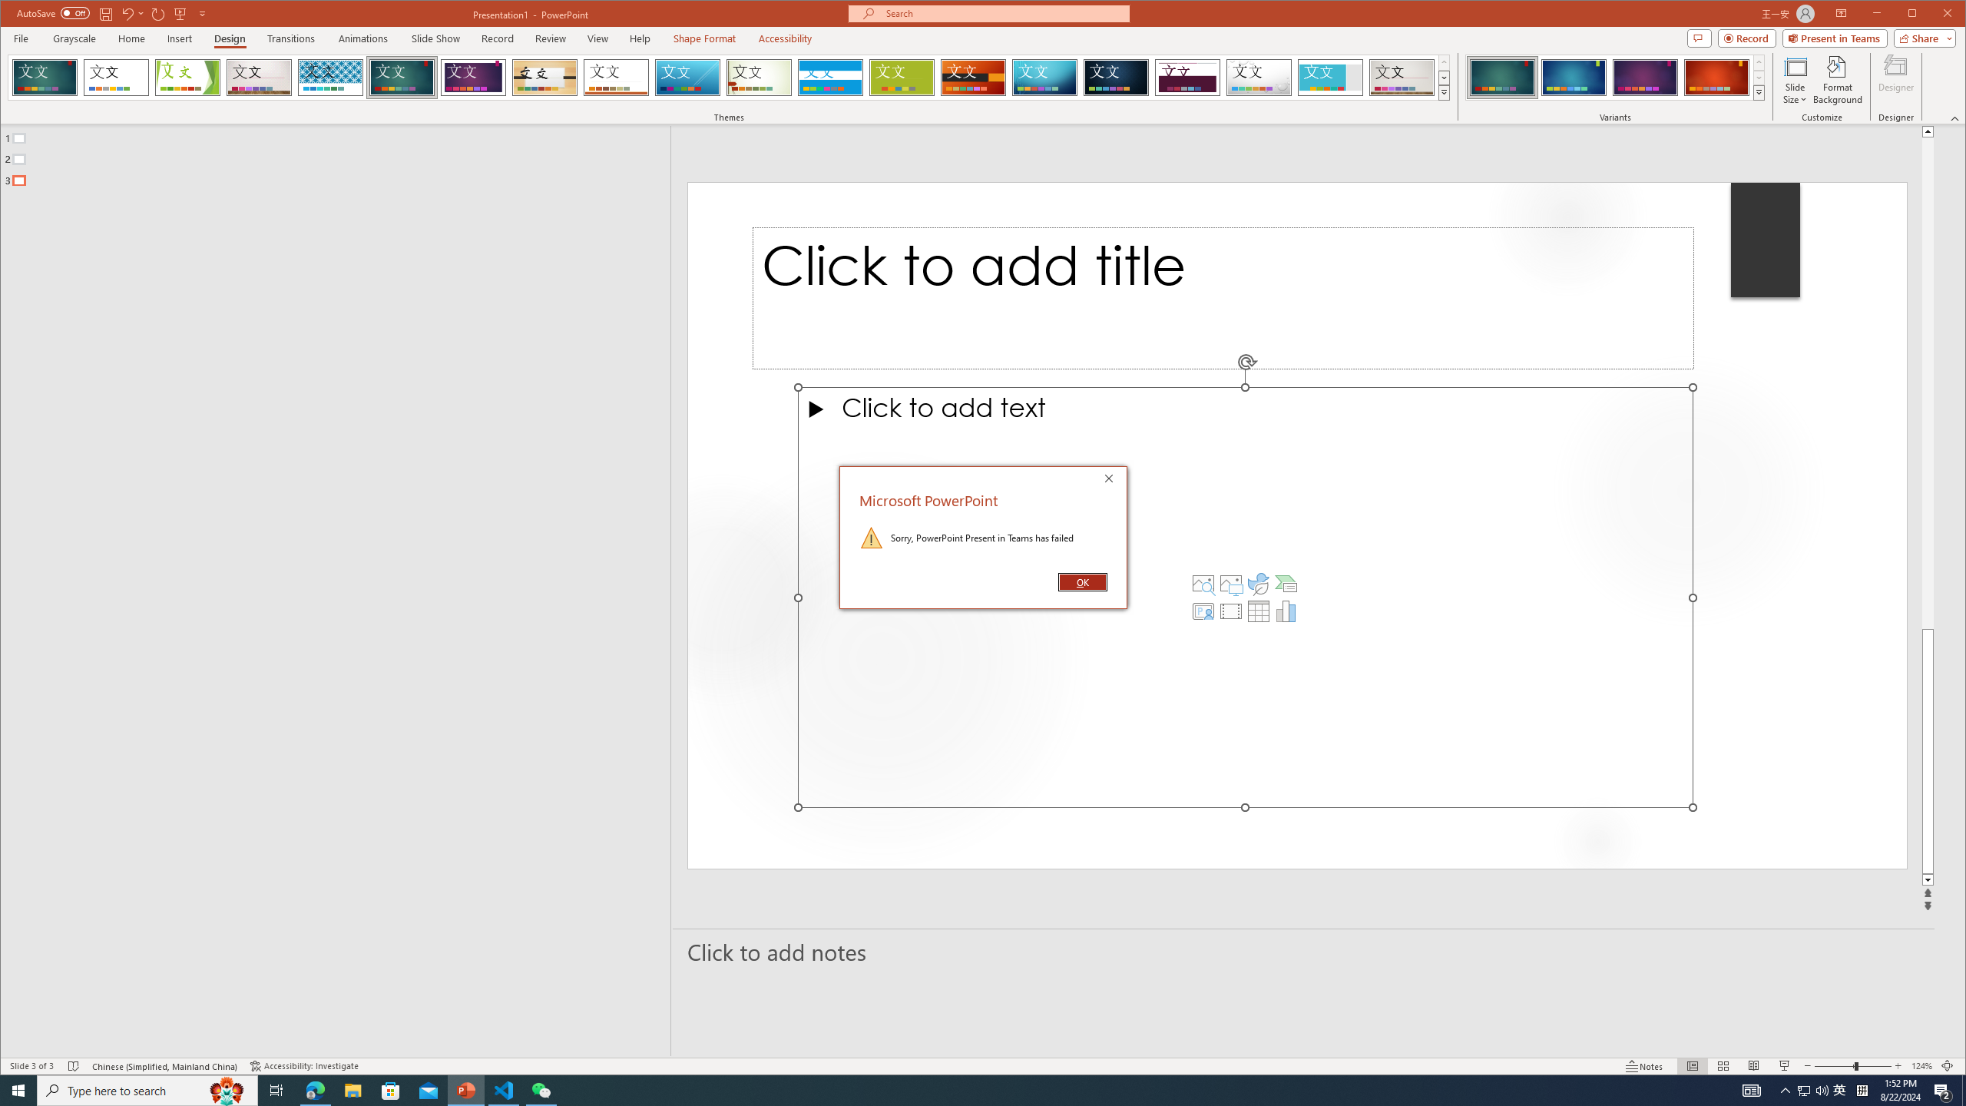  What do you see at coordinates (330, 78) in the screenshot?
I see `Integral` at bounding box center [330, 78].